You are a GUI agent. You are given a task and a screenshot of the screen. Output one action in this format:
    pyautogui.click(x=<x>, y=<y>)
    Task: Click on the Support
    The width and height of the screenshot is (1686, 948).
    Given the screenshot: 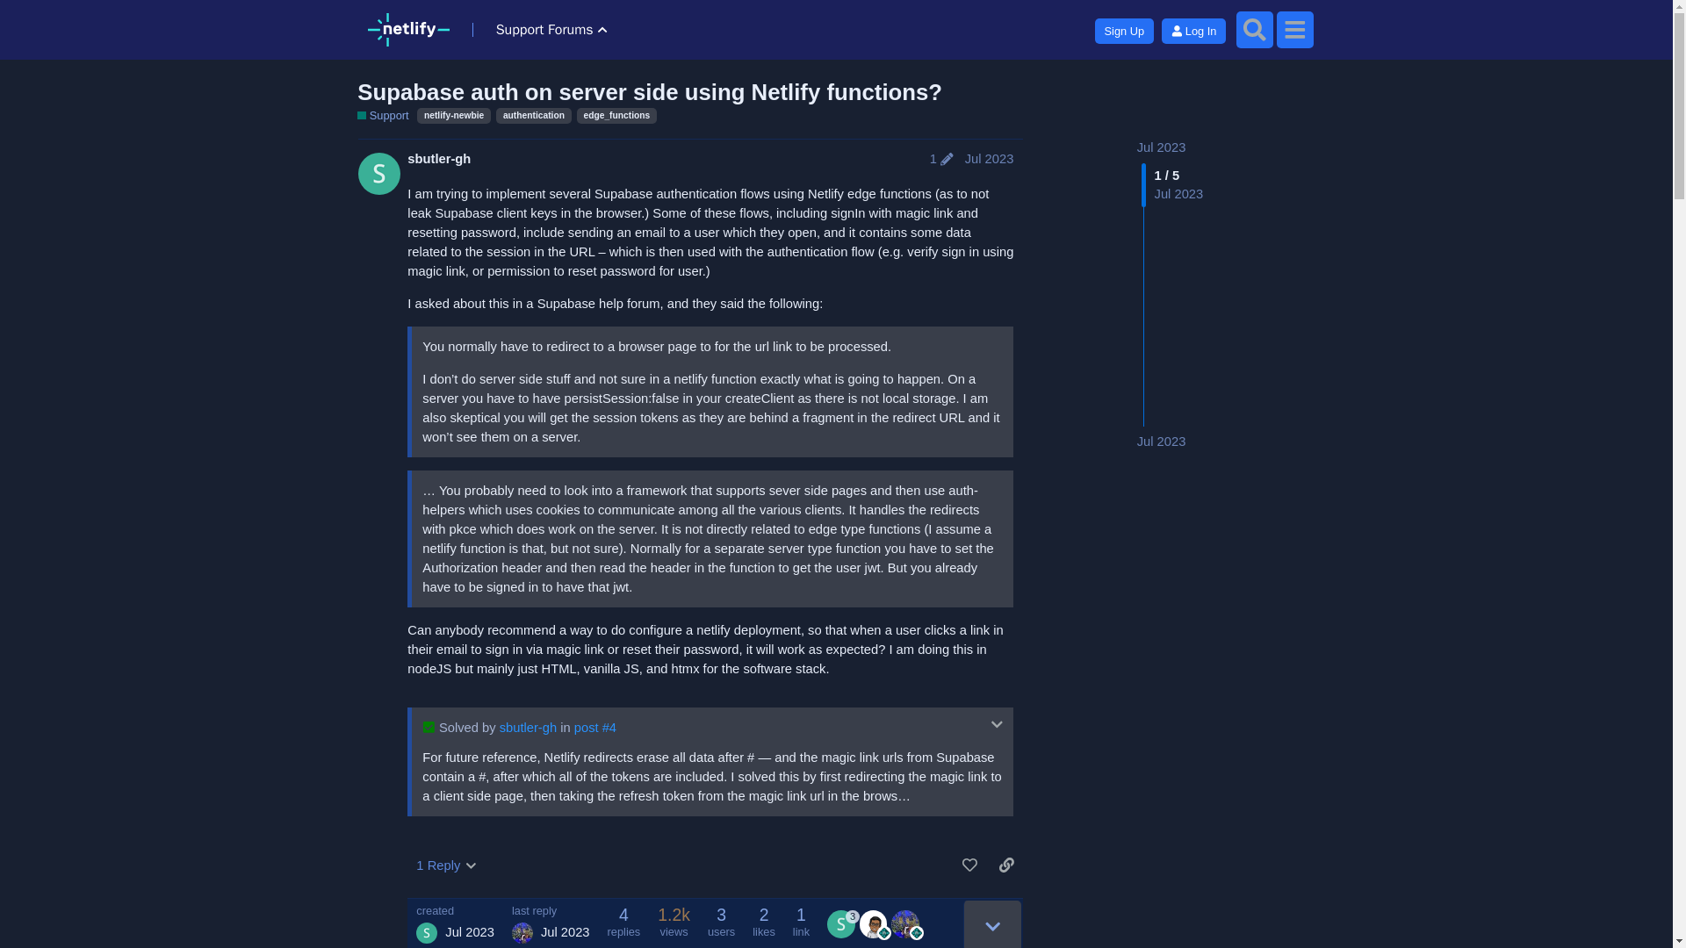 What is the action you would take?
    pyautogui.click(x=383, y=116)
    